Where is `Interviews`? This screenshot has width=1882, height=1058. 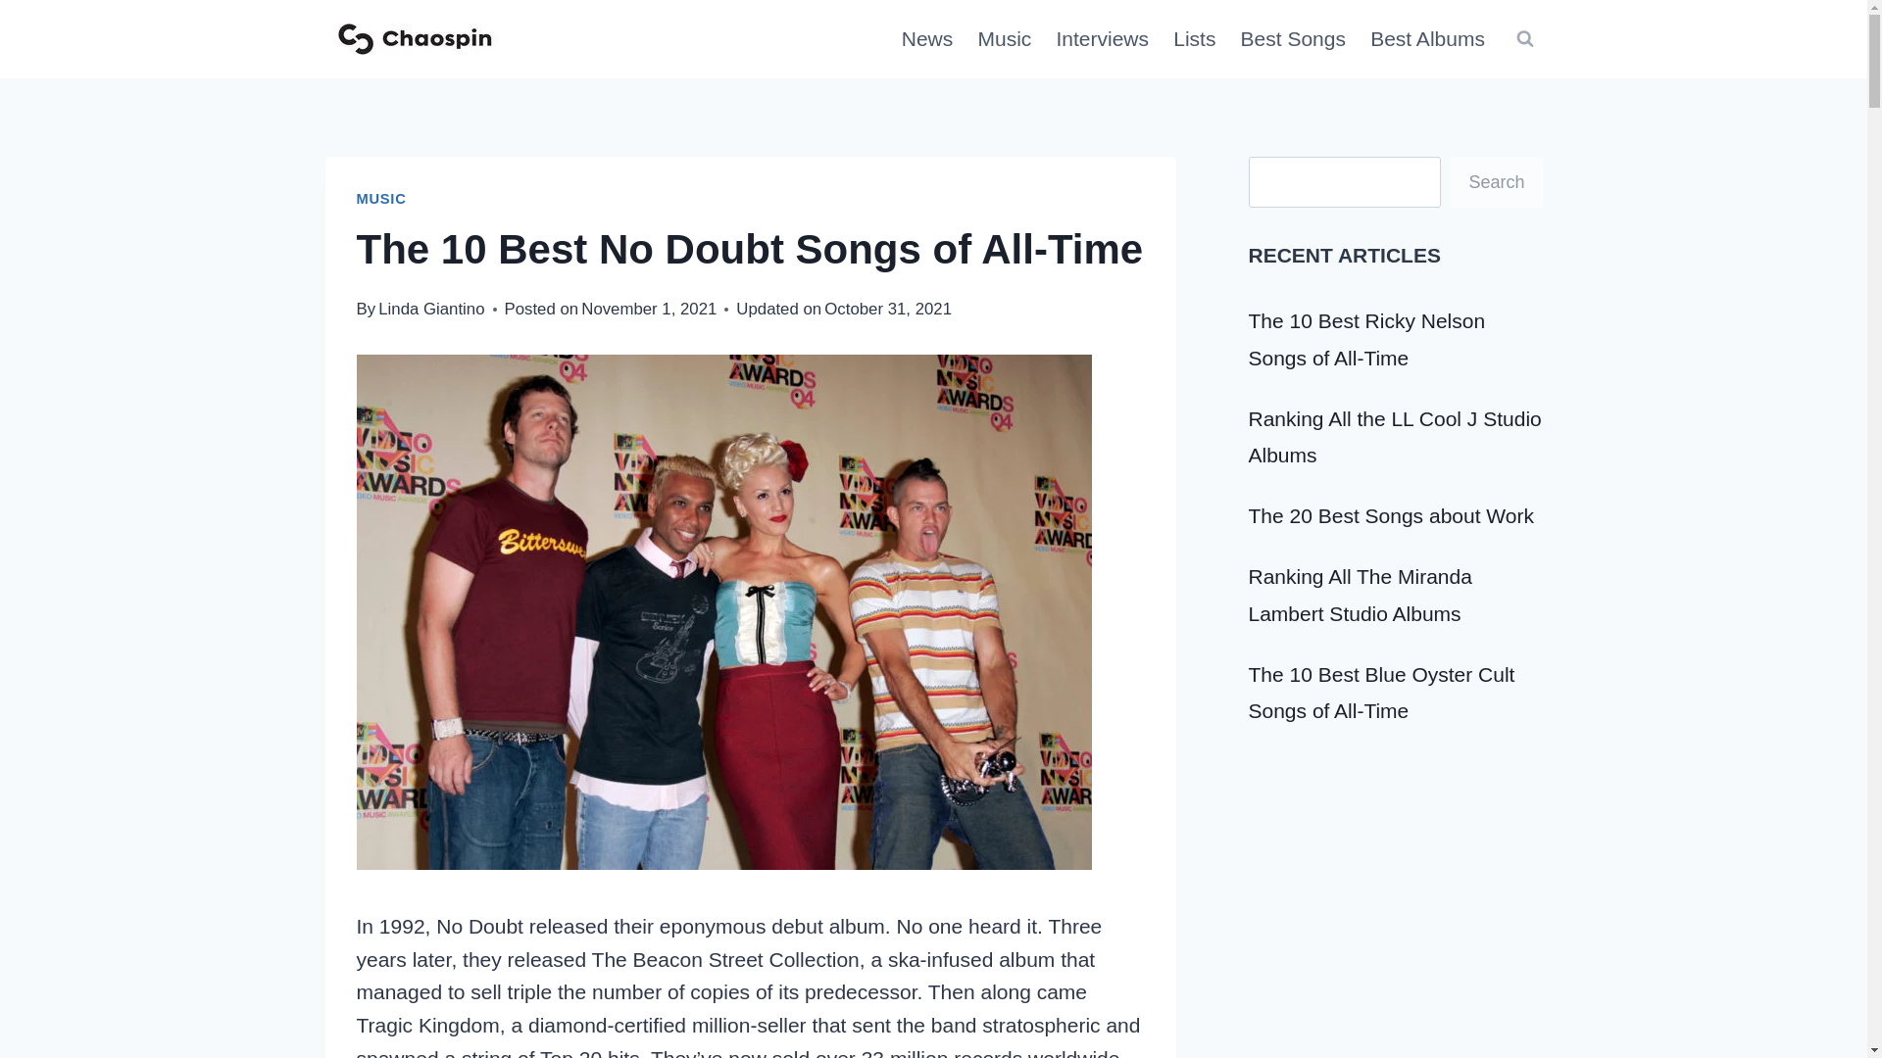 Interviews is located at coordinates (1102, 39).